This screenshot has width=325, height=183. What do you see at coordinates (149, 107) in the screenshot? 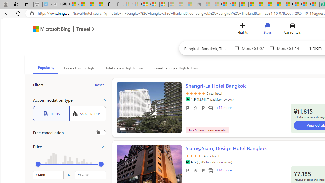
I see `Slide 1` at bounding box center [149, 107].